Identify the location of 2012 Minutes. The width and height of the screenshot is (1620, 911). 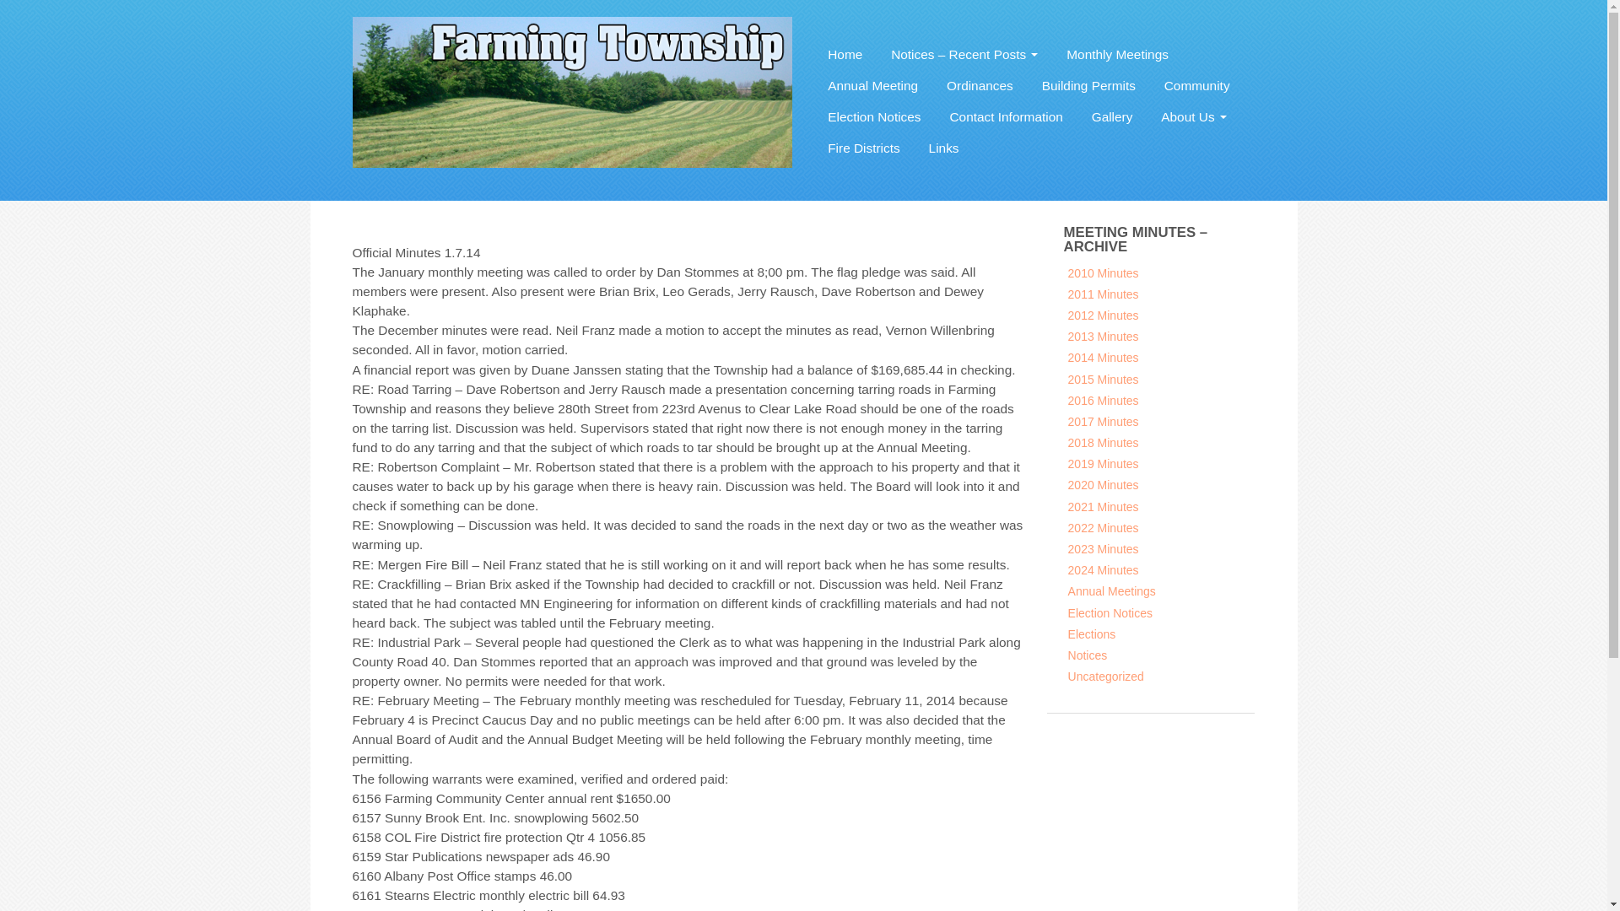
(1103, 315).